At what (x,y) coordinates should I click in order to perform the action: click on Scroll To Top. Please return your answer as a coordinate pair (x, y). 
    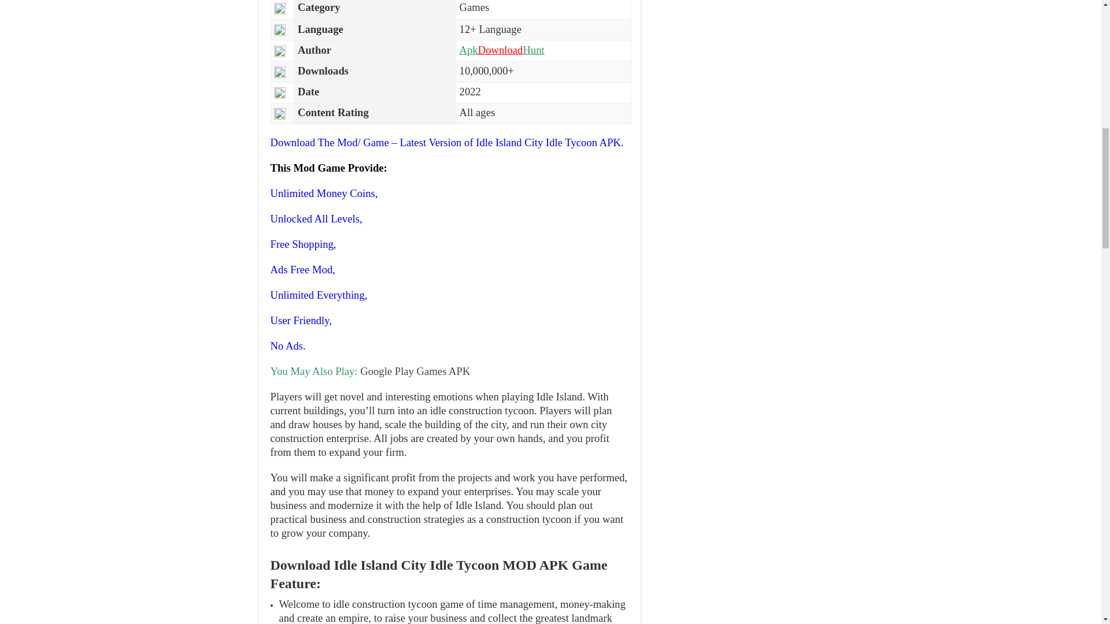
    Looking at the image, I should click on (1083, 46).